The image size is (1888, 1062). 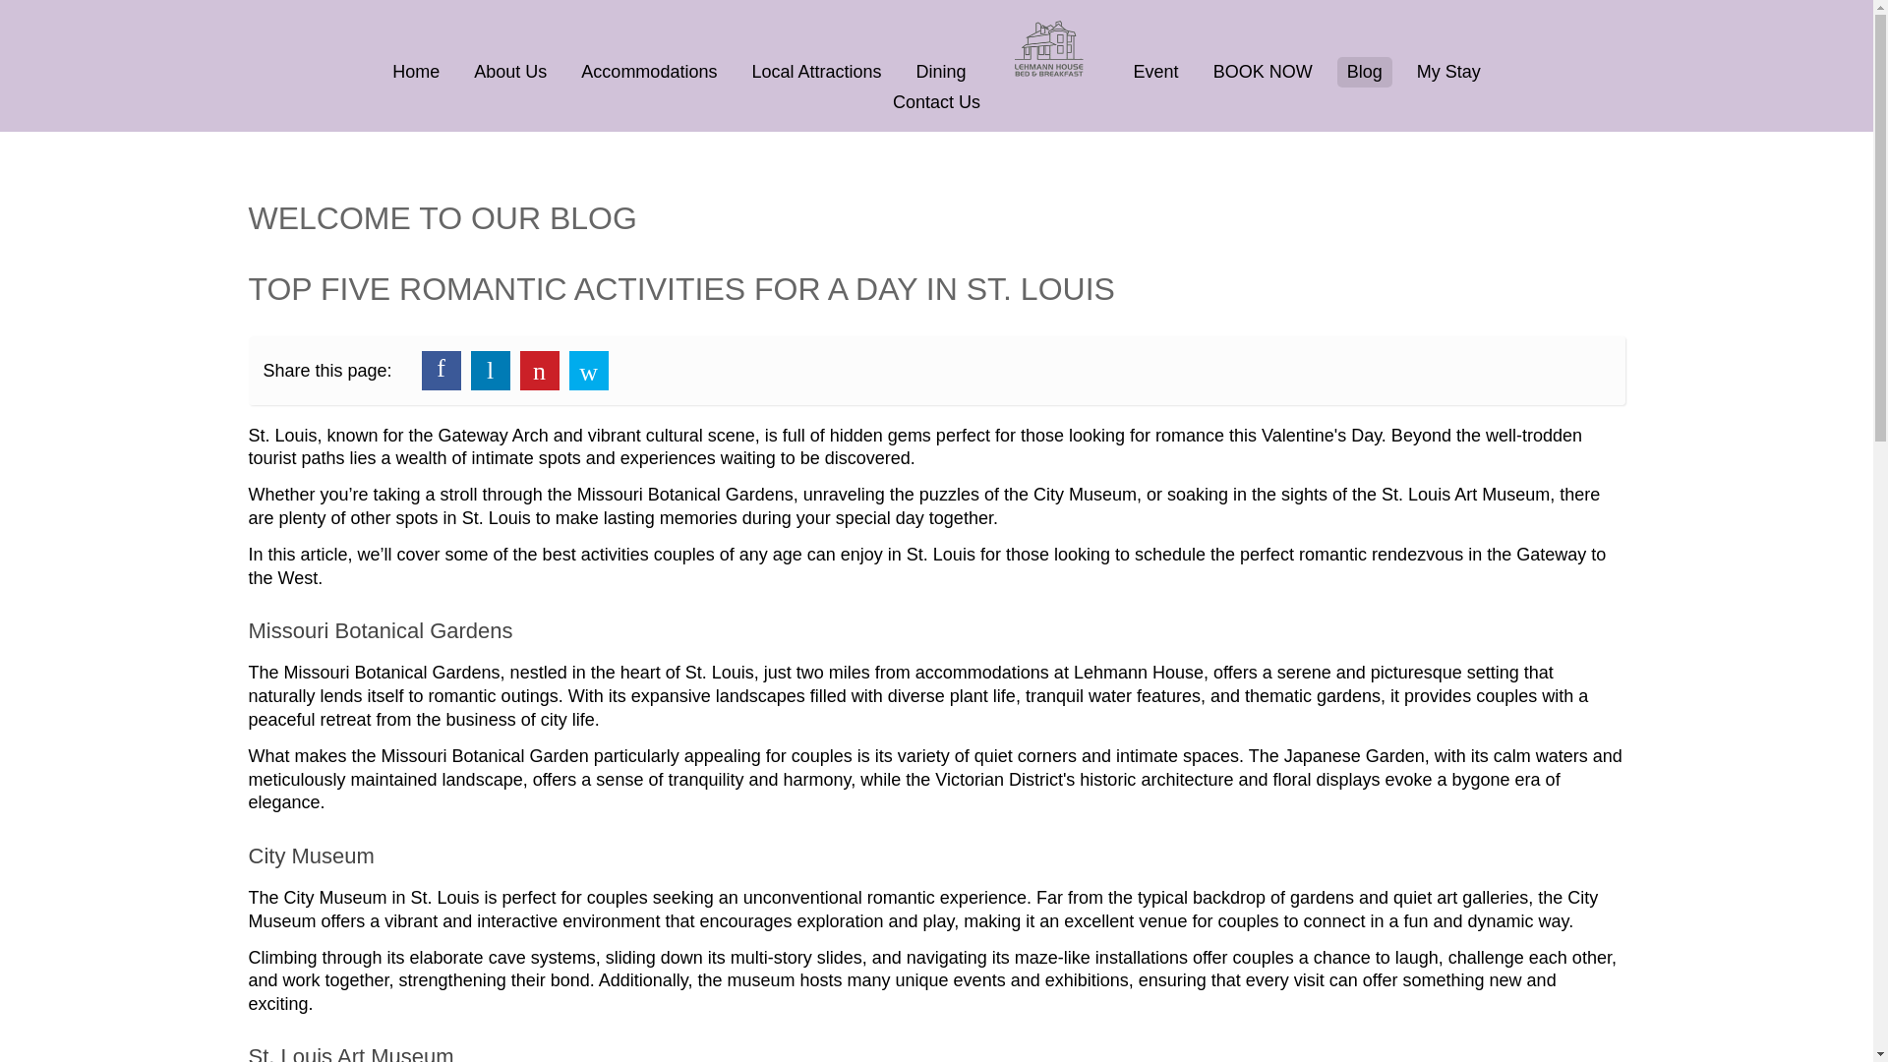 I want to click on Facebook, so click(x=441, y=370).